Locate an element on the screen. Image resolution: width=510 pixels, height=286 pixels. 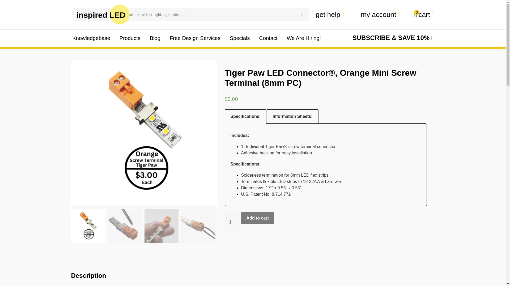
inspired LED is located at coordinates (101, 14).